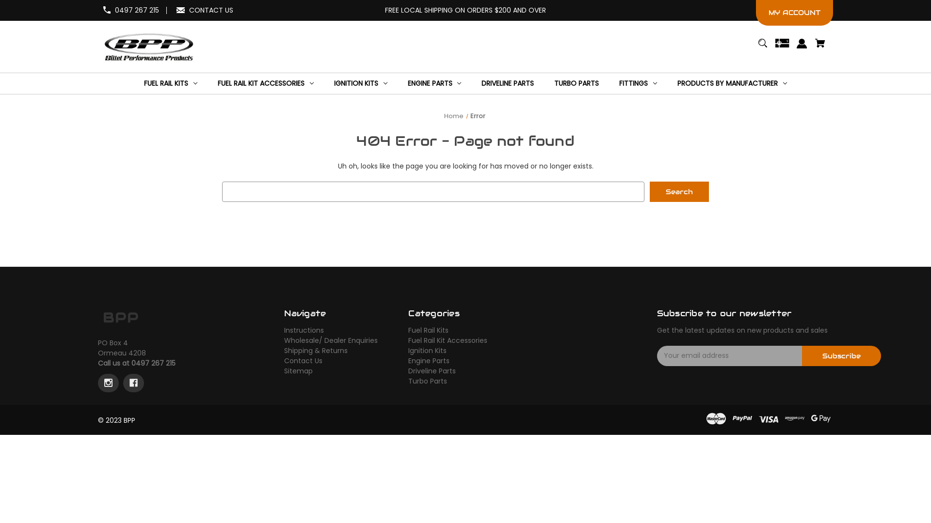 This screenshot has height=523, width=931. I want to click on Sitemap, so click(299, 371).